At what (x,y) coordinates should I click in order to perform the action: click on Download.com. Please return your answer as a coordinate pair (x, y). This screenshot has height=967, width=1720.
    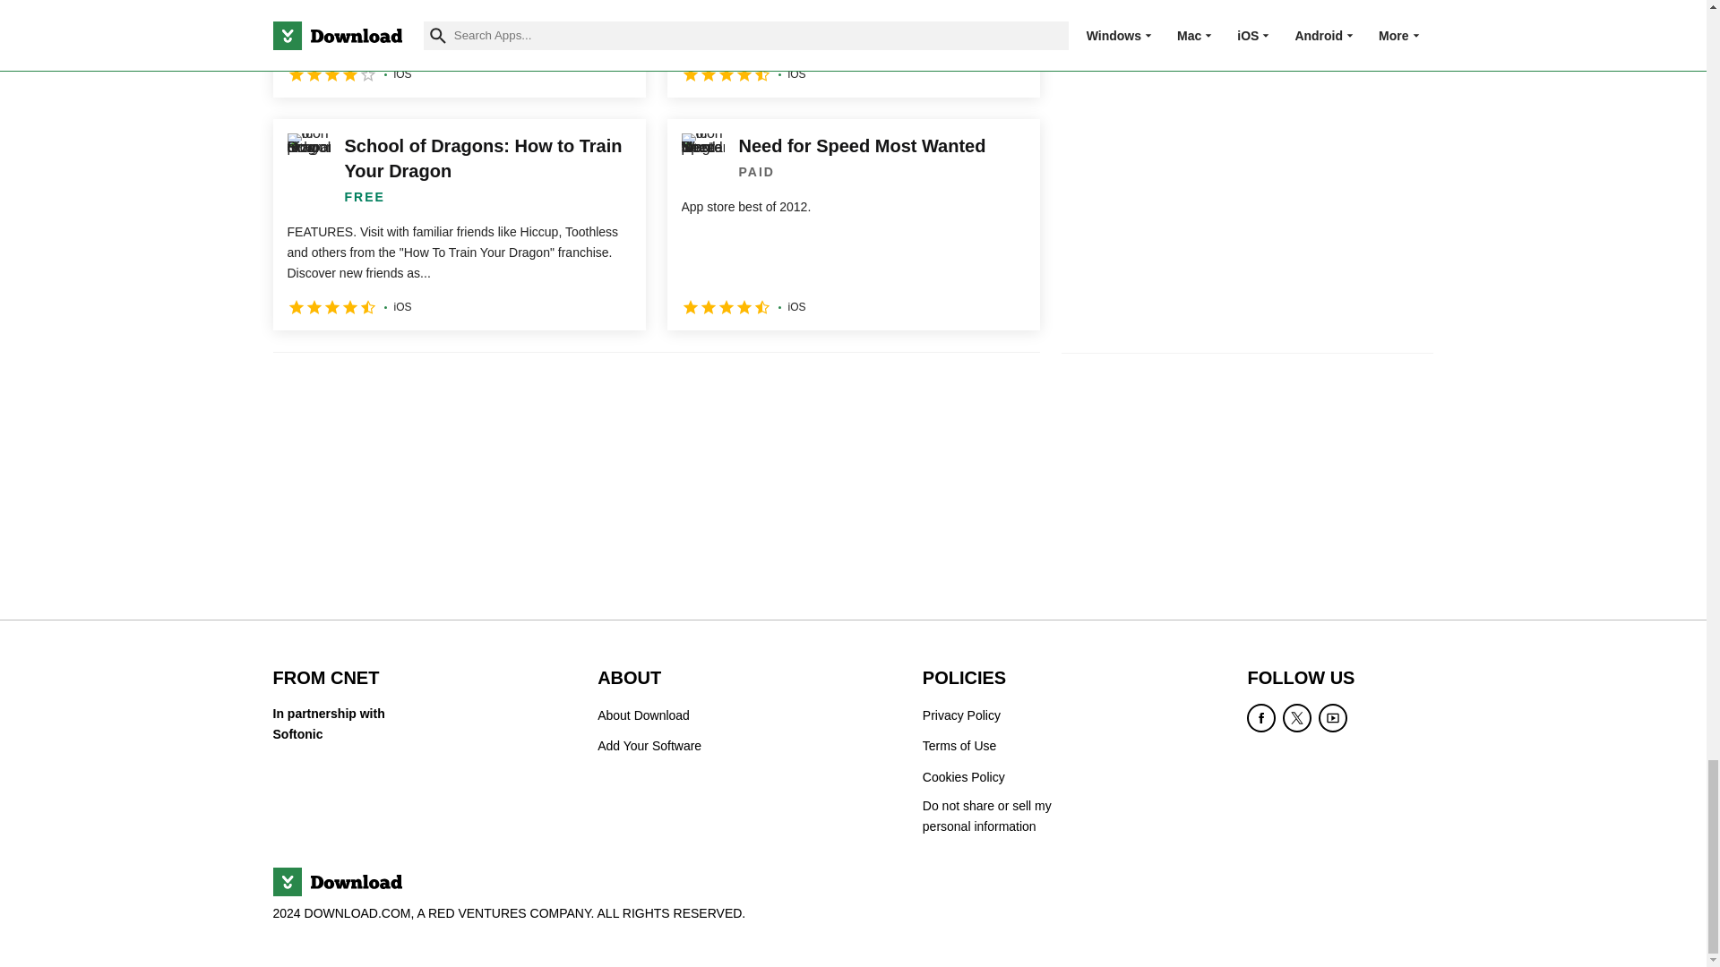
    Looking at the image, I should click on (336, 881).